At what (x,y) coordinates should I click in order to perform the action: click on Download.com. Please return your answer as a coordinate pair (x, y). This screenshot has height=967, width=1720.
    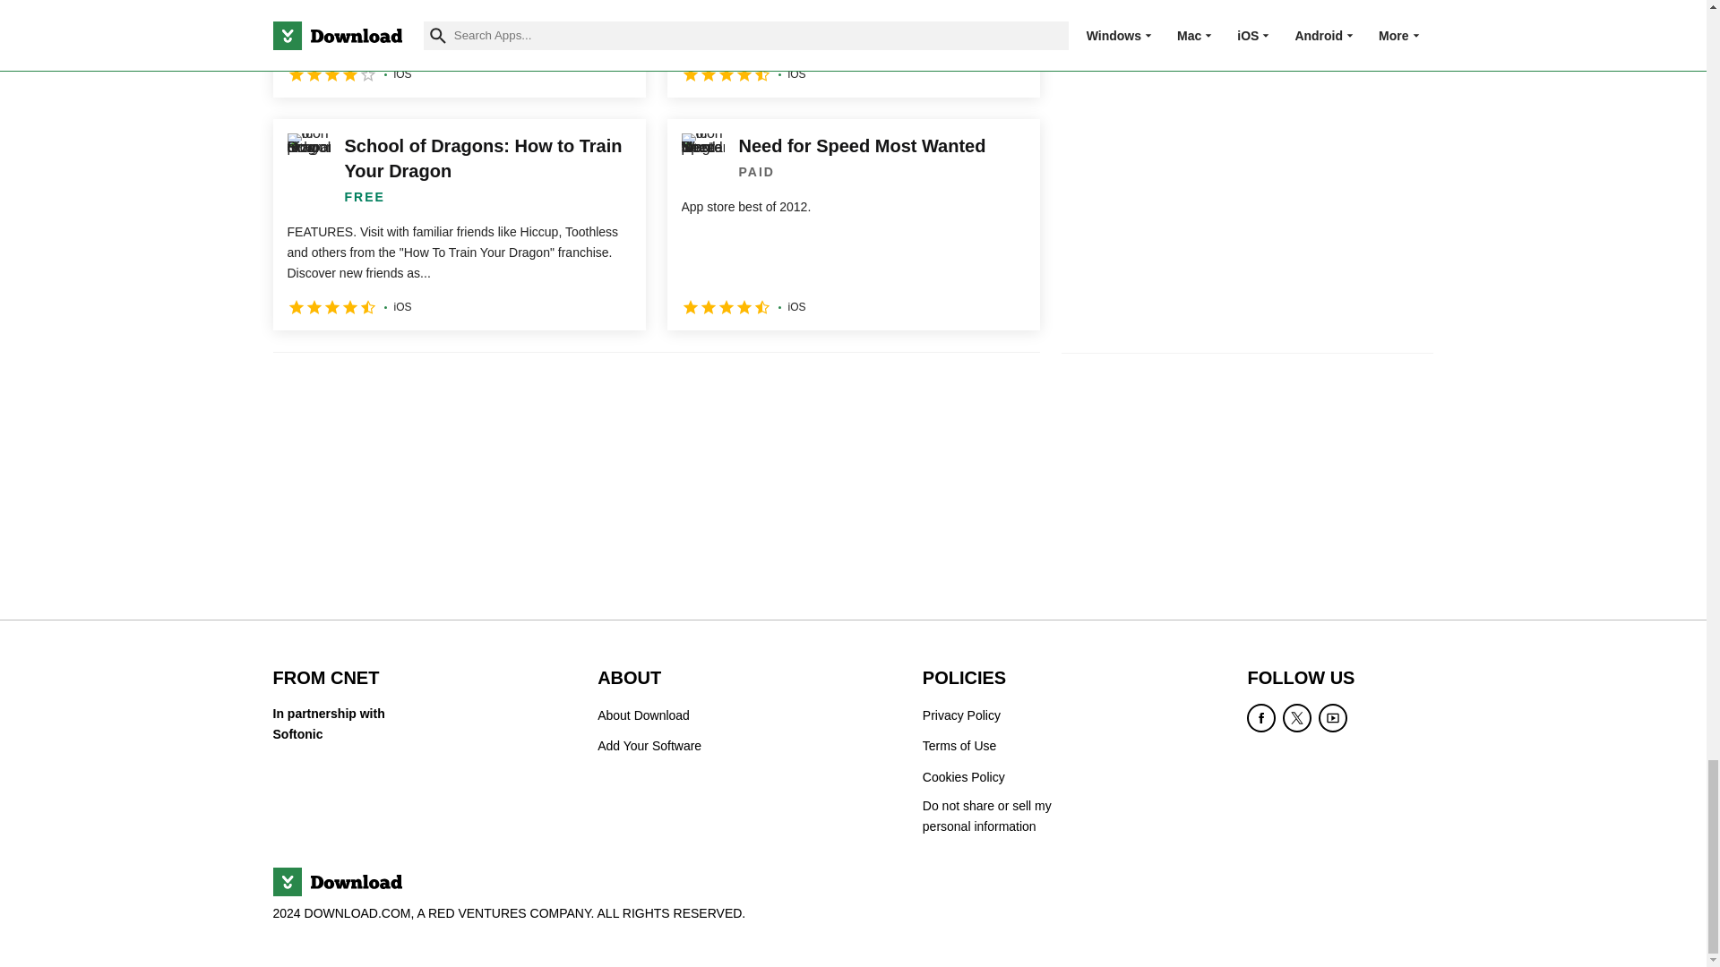
    Looking at the image, I should click on (336, 881).